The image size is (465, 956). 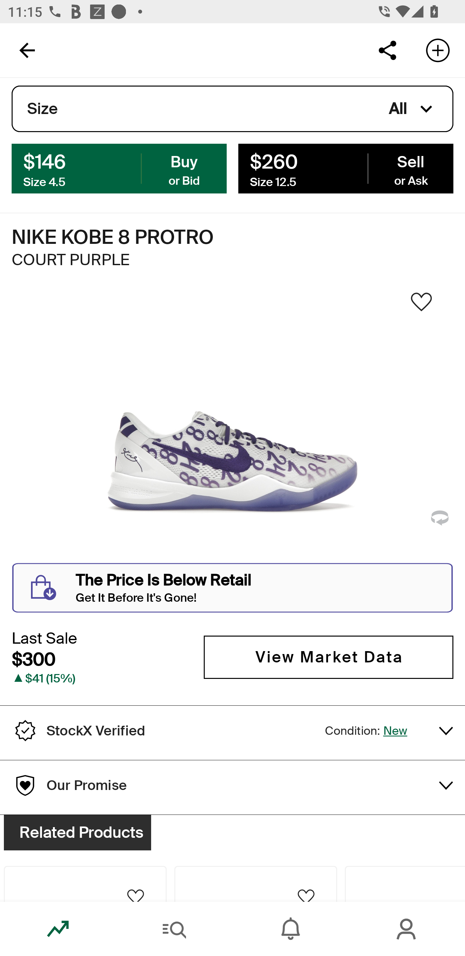 I want to click on View Market Data, so click(x=328, y=657).